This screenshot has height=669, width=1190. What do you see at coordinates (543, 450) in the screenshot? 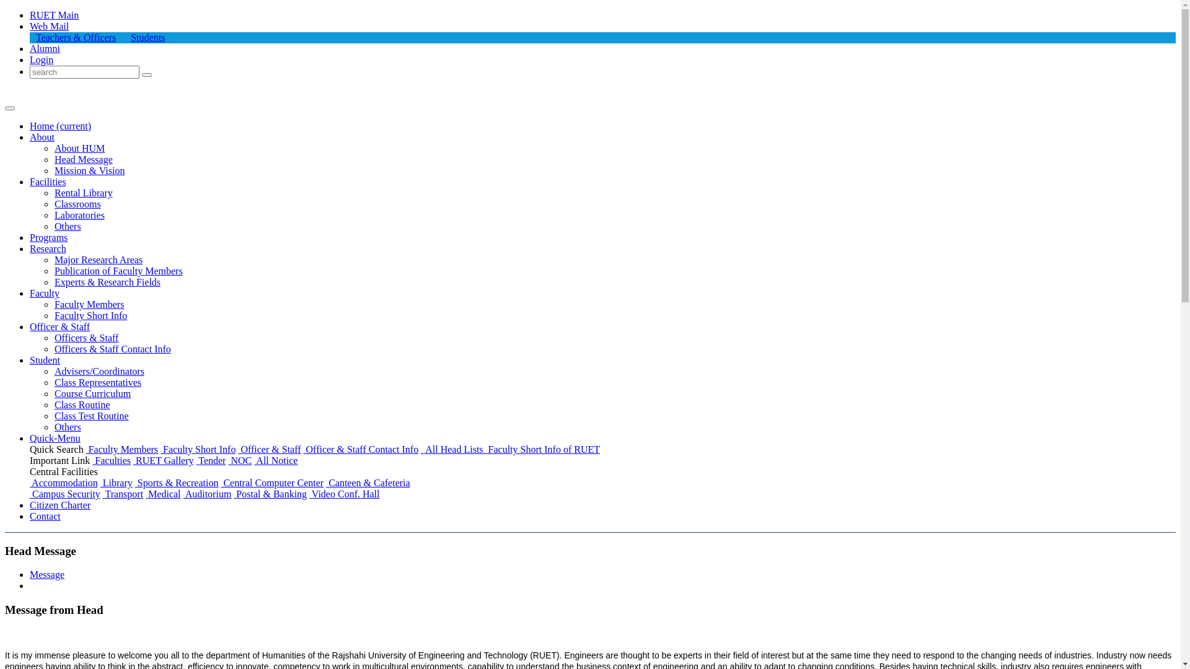
I see ` Faculty Short Info of RUET` at bounding box center [543, 450].